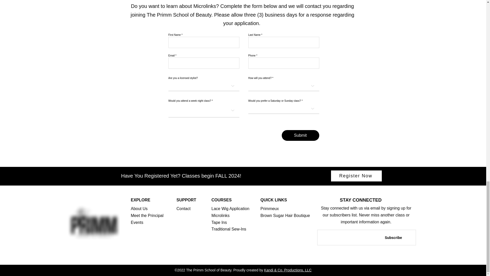  I want to click on Subscribe, so click(394, 238).